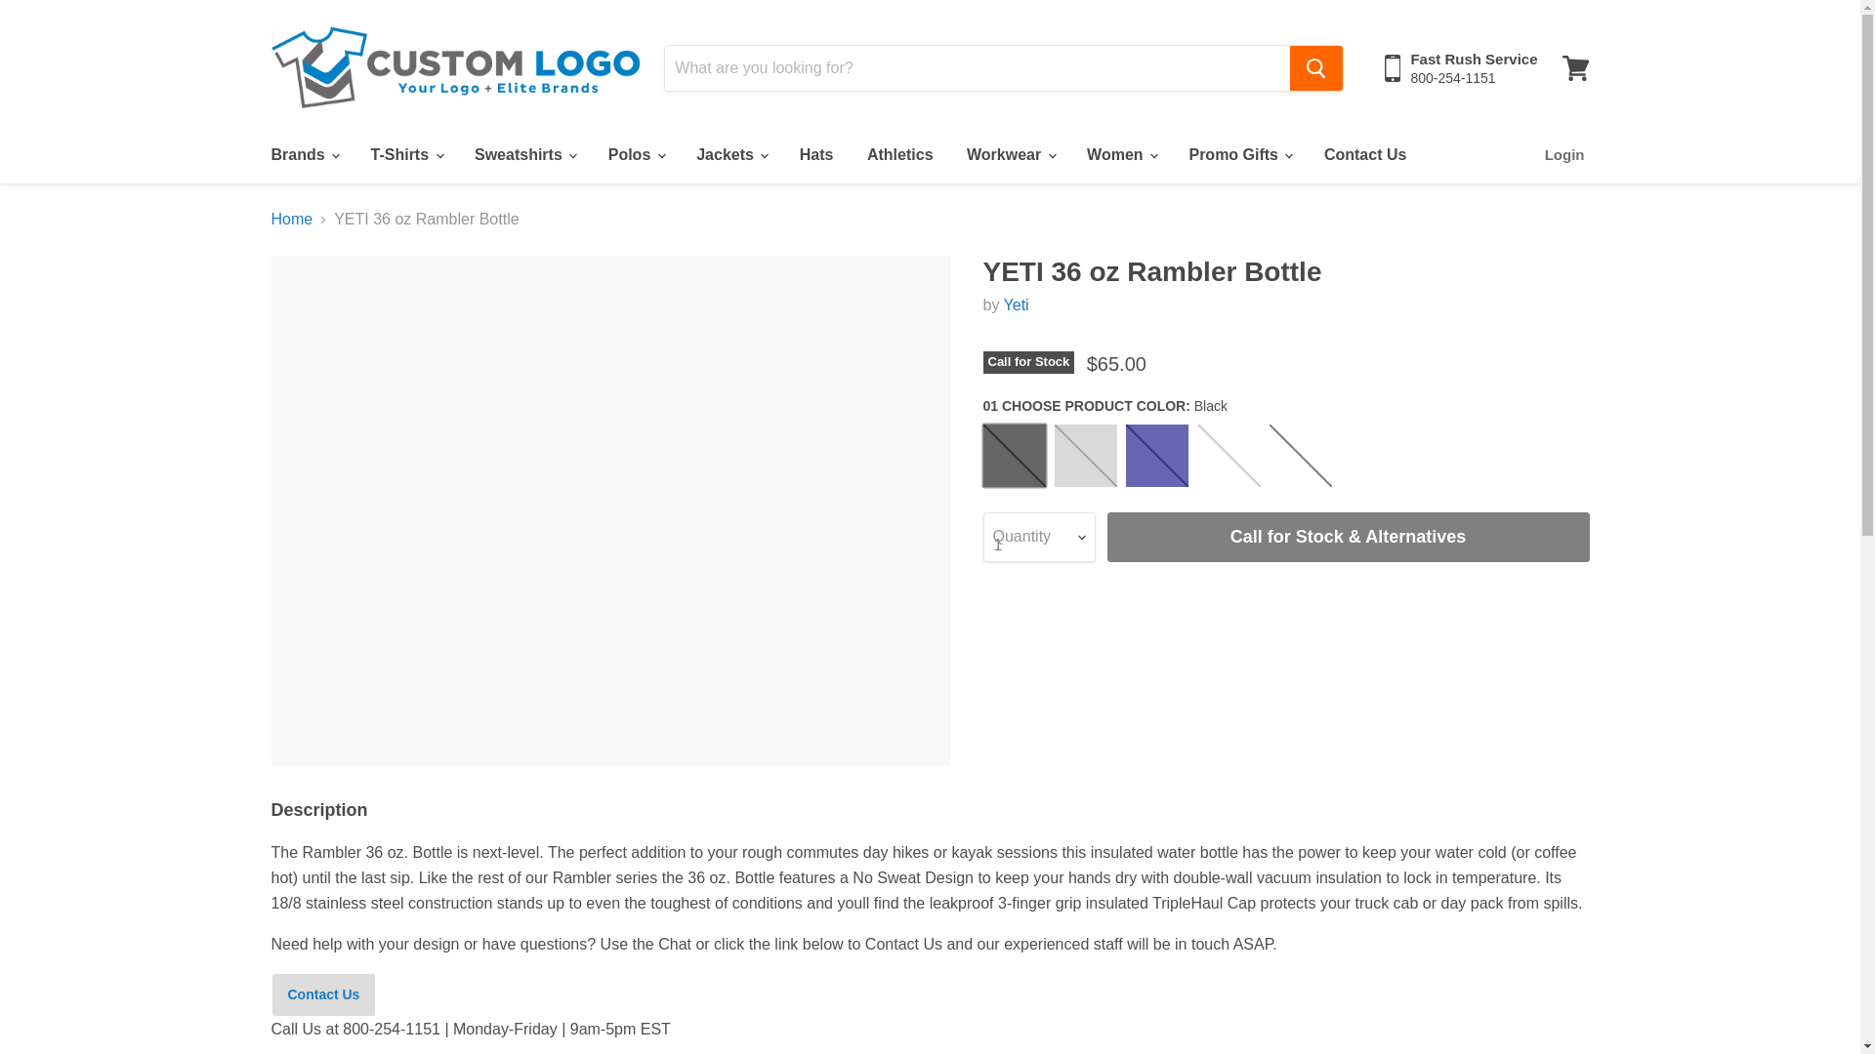  Describe the element at coordinates (635, 155) in the screenshot. I see `Polos` at that location.